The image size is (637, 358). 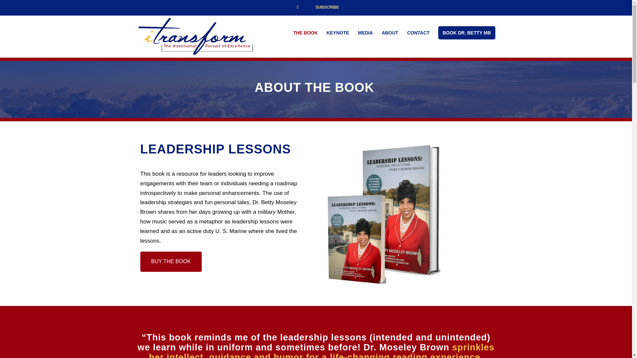 I want to click on MEDIA, so click(x=365, y=34).